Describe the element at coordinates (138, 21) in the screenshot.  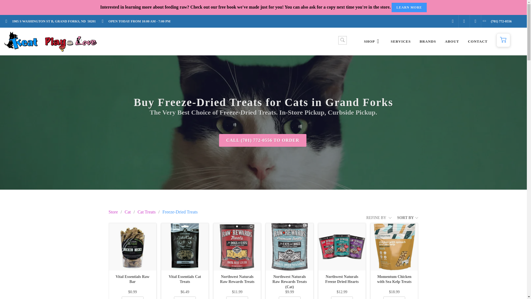
I see `OPEN TODAY FROM 10:00 AM - 7:00 PM` at that location.